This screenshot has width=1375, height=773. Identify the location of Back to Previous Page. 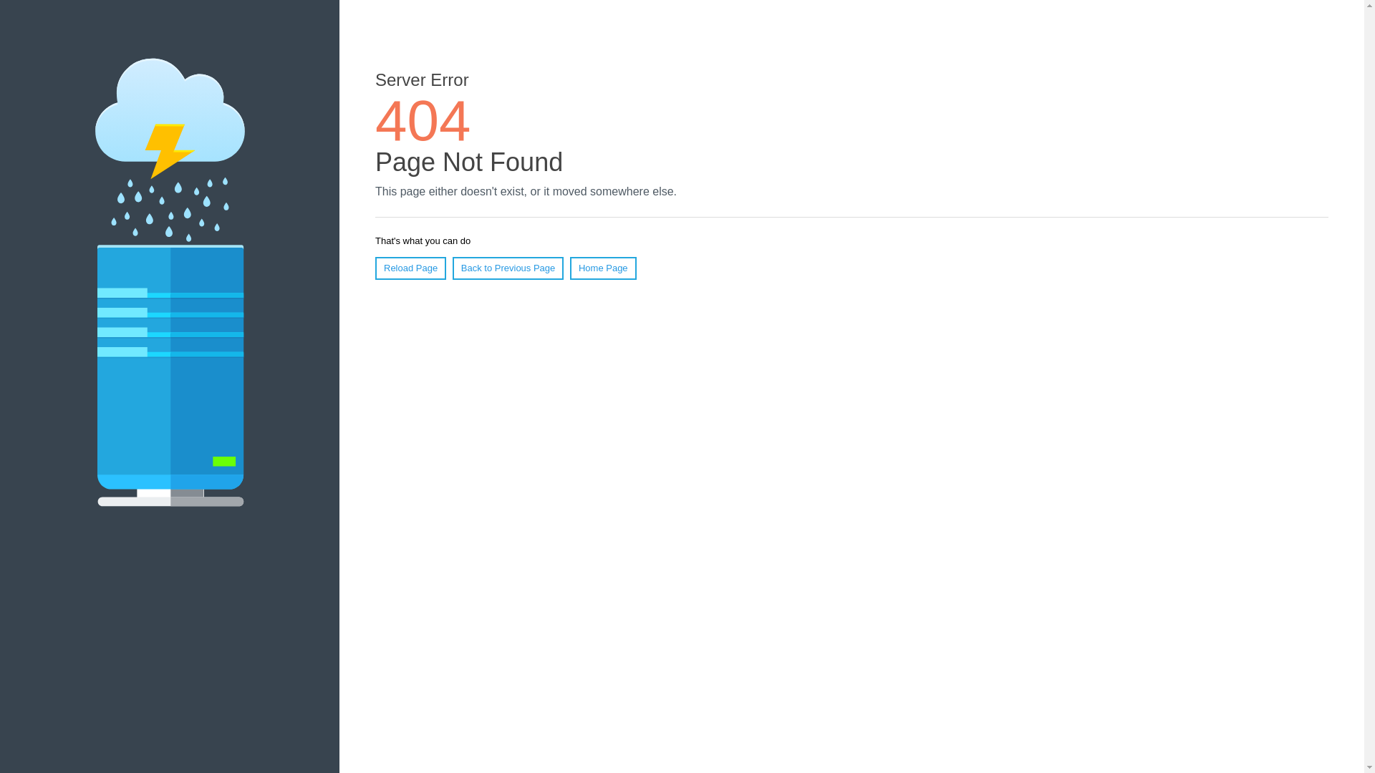
(508, 268).